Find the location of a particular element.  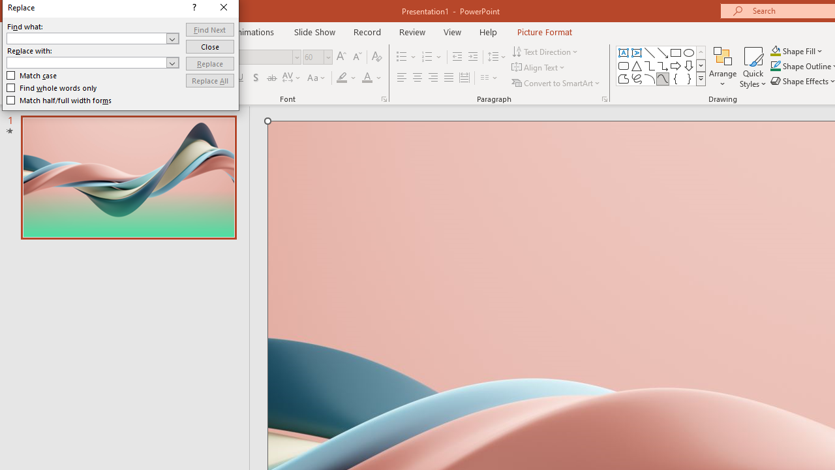

Replace with is located at coordinates (86, 62).